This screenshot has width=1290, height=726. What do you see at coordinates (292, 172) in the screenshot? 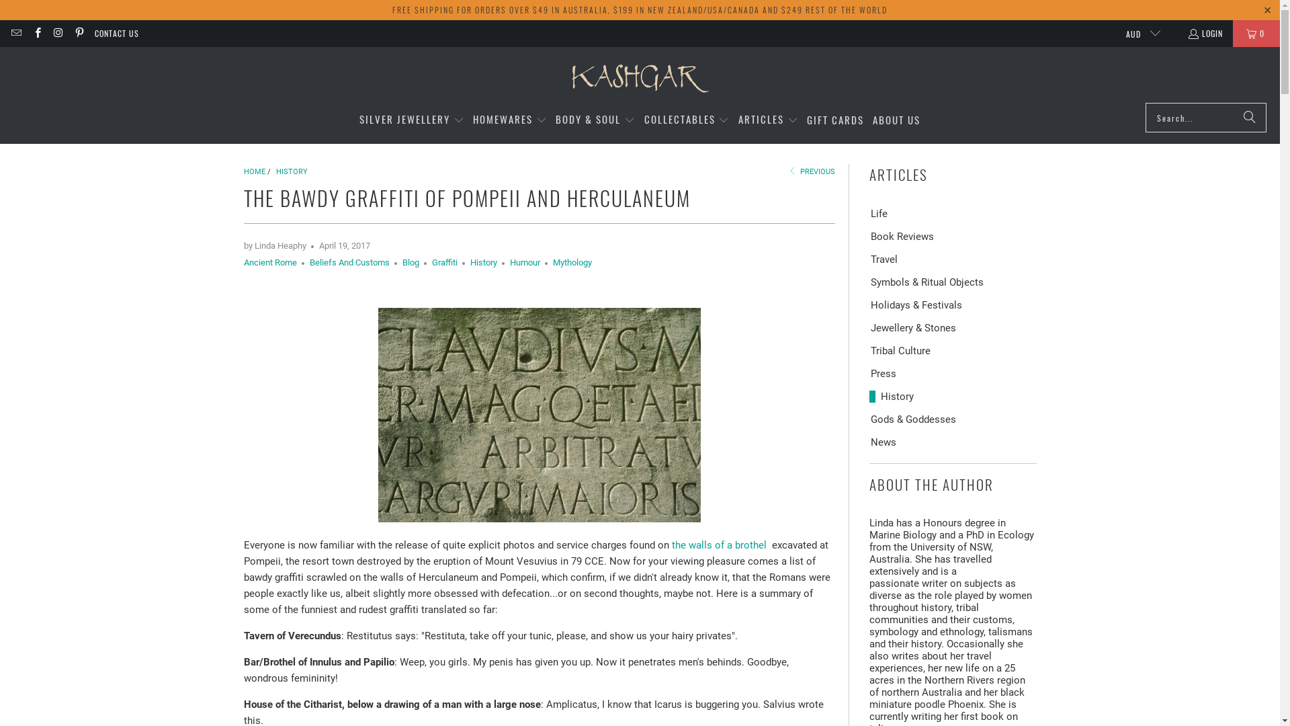
I see `HISTORY` at bounding box center [292, 172].